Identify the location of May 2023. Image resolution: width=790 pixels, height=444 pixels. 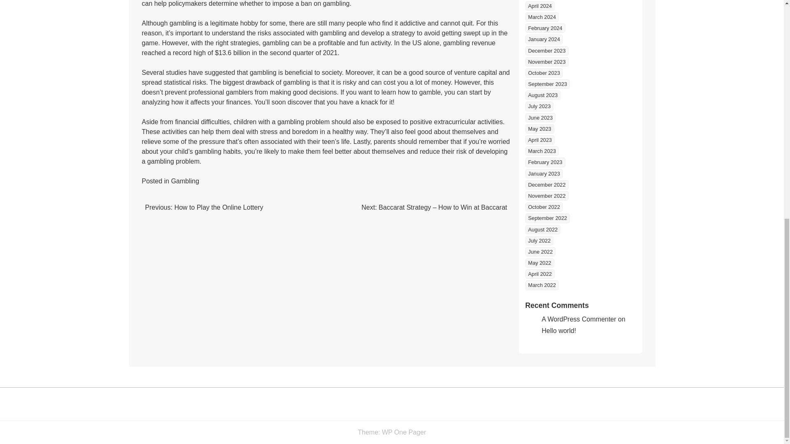
(539, 129).